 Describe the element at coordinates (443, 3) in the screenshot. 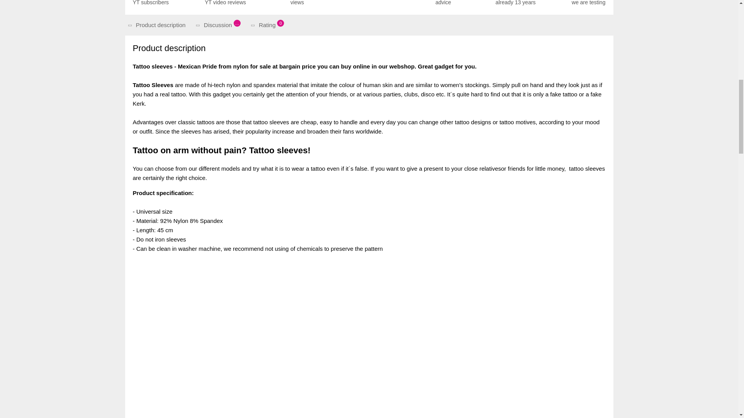

I see `Rating 0` at that location.